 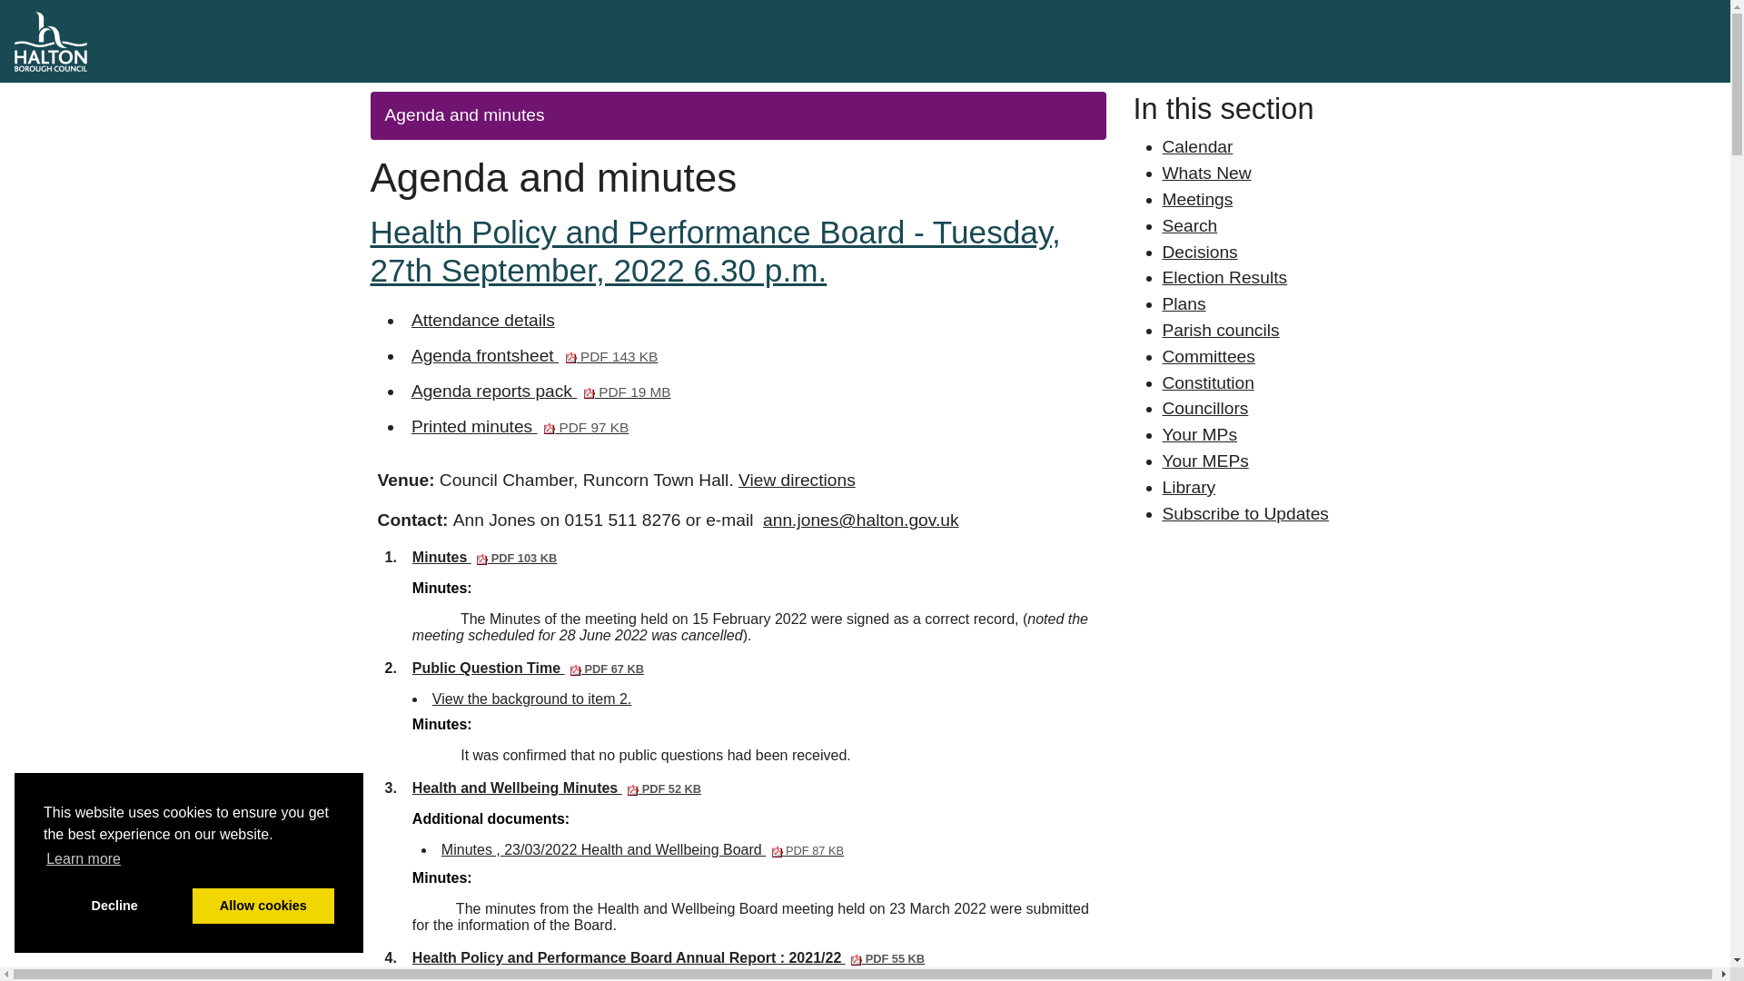 I want to click on View the background to item 2., so click(x=532, y=699).